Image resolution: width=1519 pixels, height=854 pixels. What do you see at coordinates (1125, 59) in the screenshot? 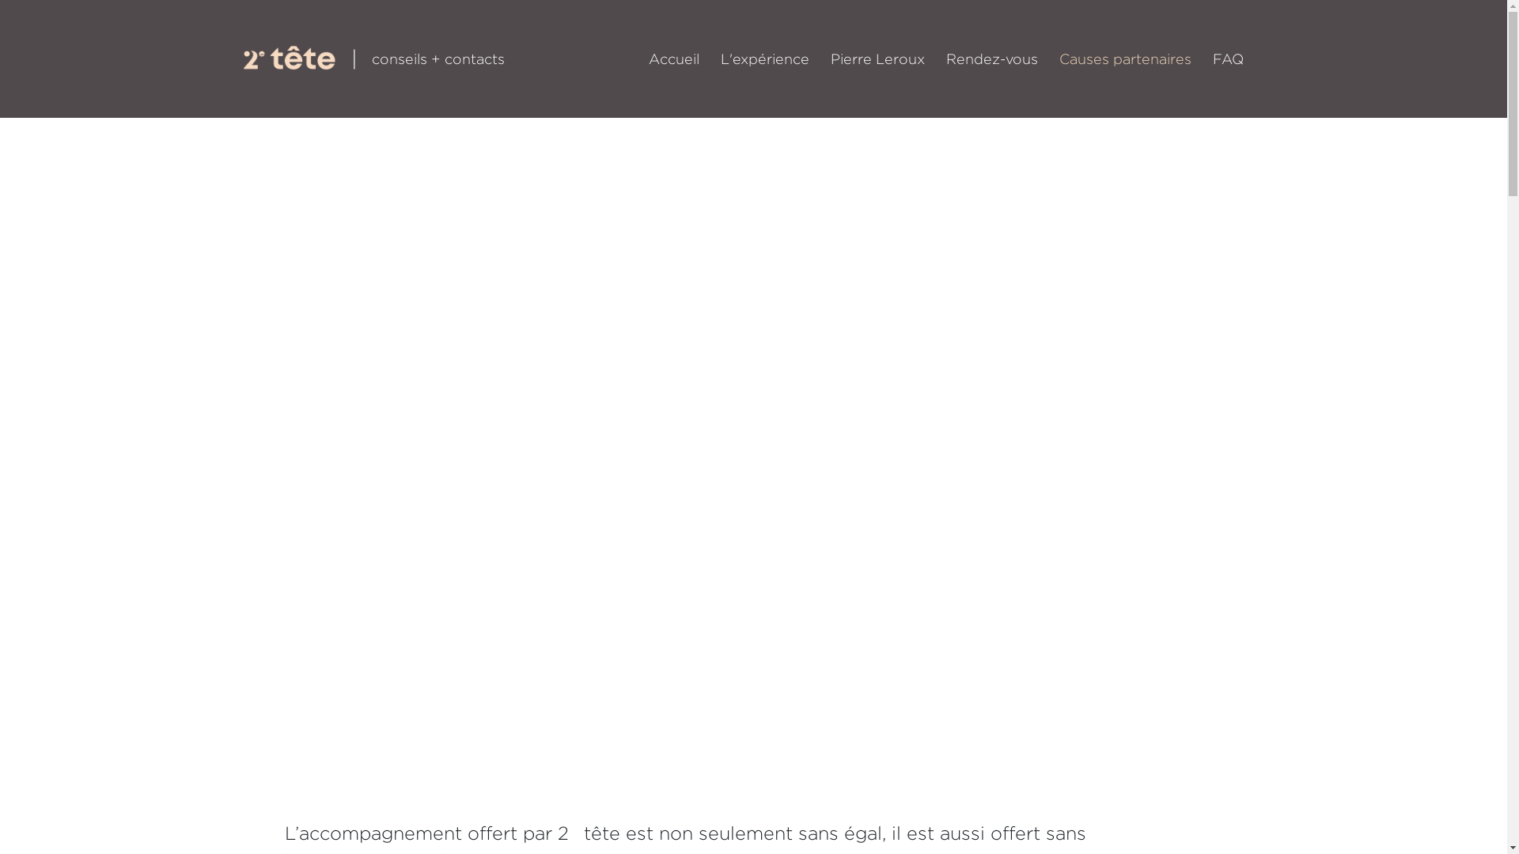
I see `Causes partenaires` at bounding box center [1125, 59].